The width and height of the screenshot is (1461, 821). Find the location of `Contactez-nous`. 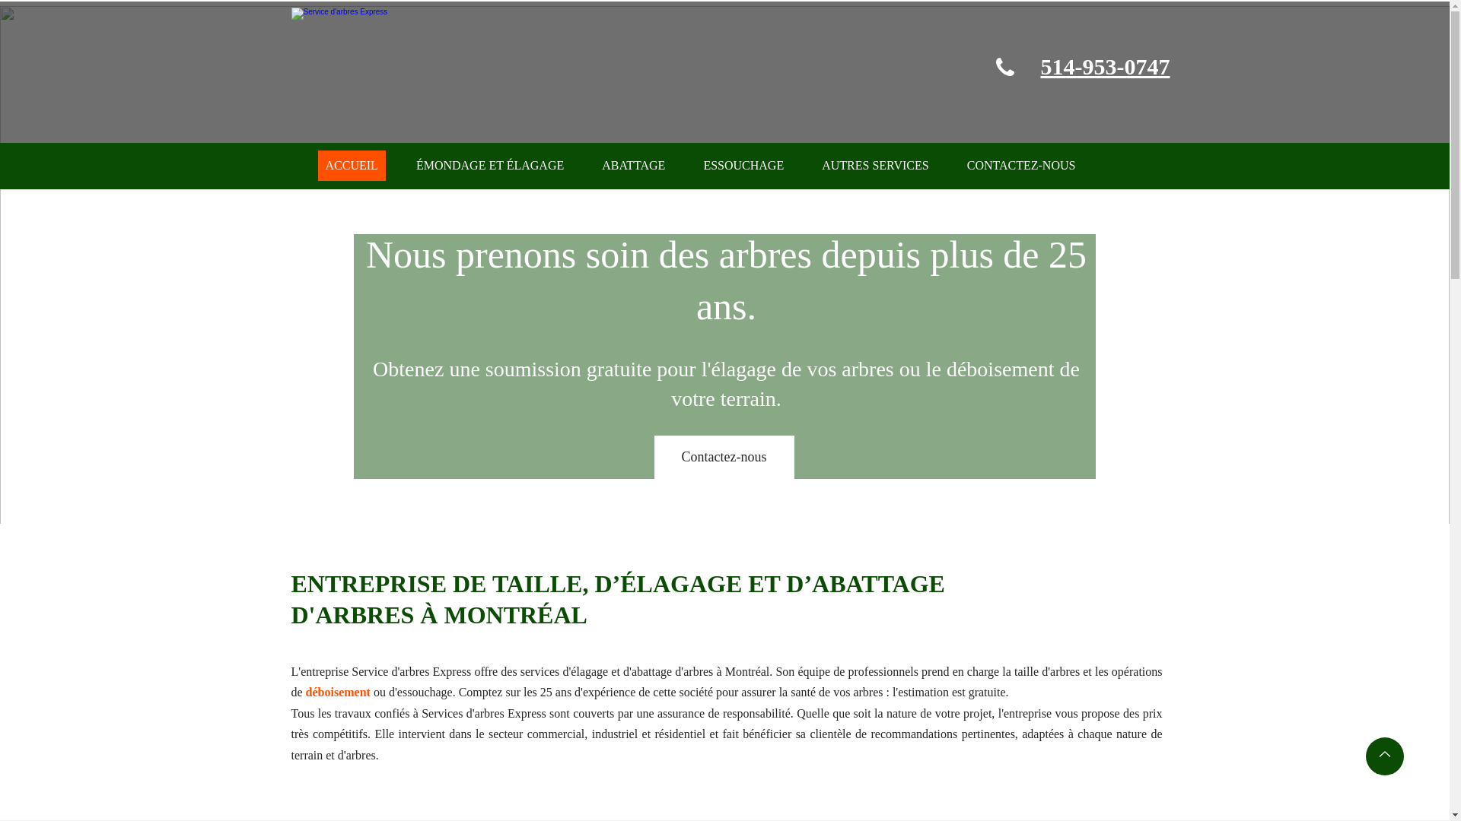

Contactez-nous is located at coordinates (724, 458).